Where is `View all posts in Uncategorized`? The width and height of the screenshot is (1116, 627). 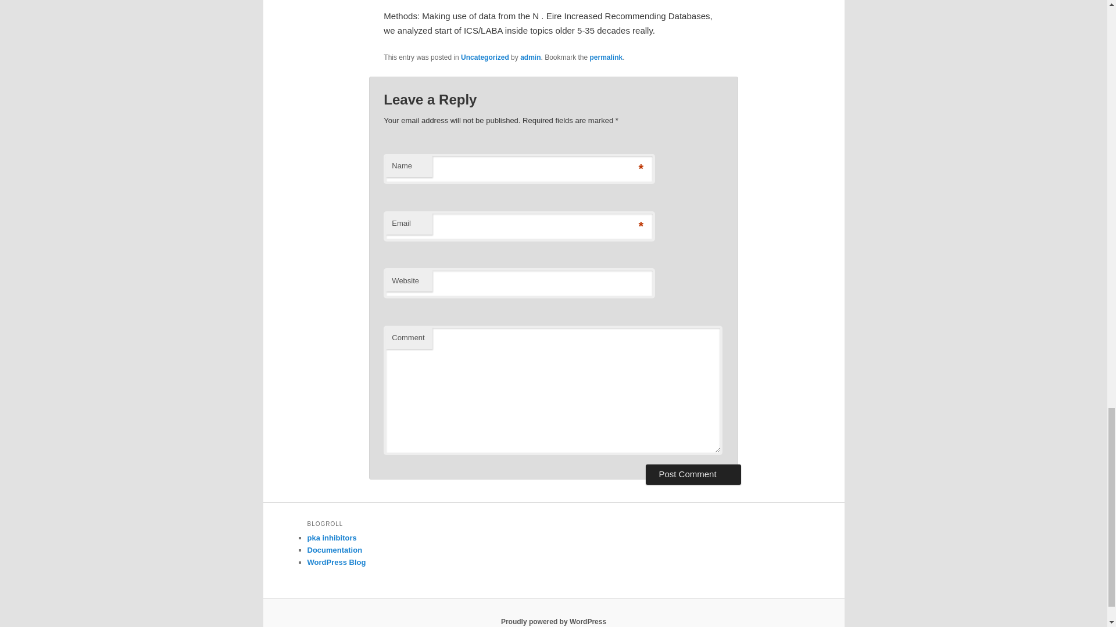
View all posts in Uncategorized is located at coordinates (485, 57).